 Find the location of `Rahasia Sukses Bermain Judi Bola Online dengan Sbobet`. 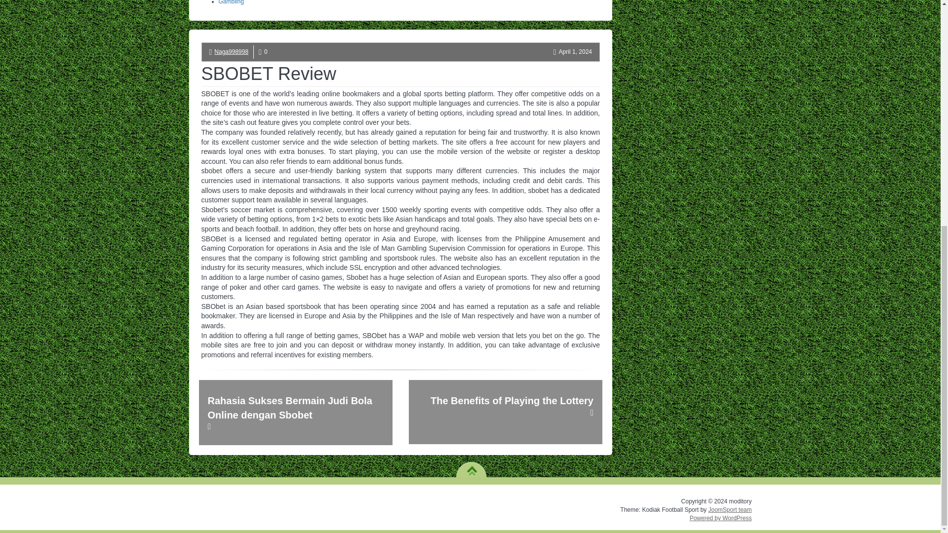

Rahasia Sukses Bermain Judi Bola Online dengan Sbobet is located at coordinates (295, 413).